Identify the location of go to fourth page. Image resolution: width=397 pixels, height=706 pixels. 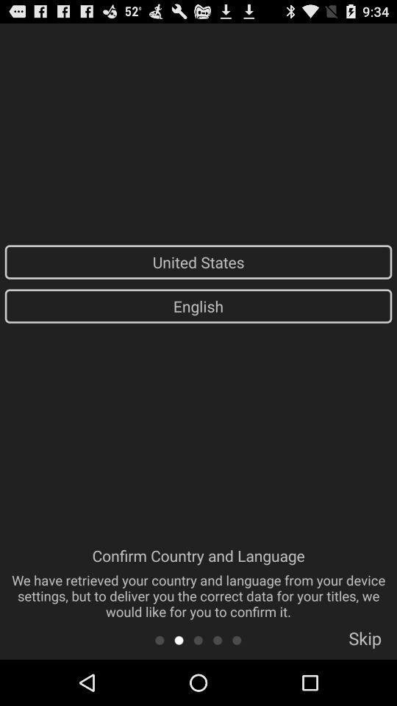
(218, 640).